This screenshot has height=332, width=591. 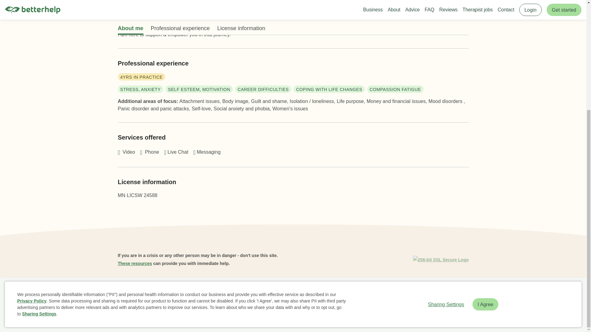 I want to click on Business, so click(x=148, y=293).